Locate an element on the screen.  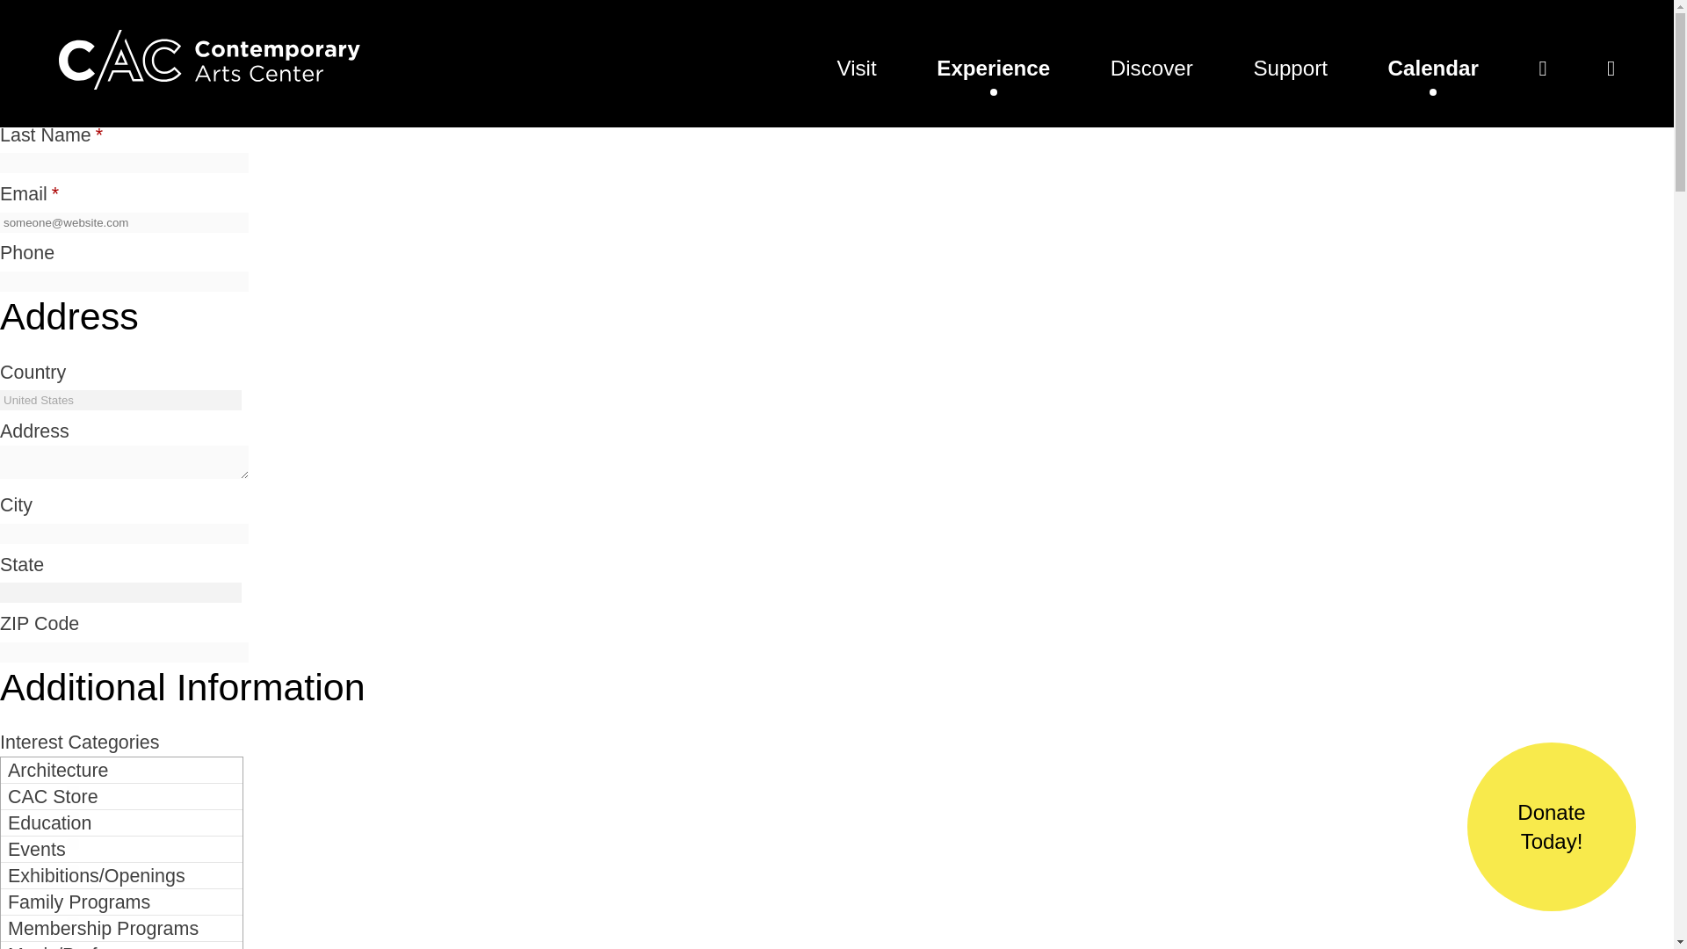
Architecture is located at coordinates (121, 770).